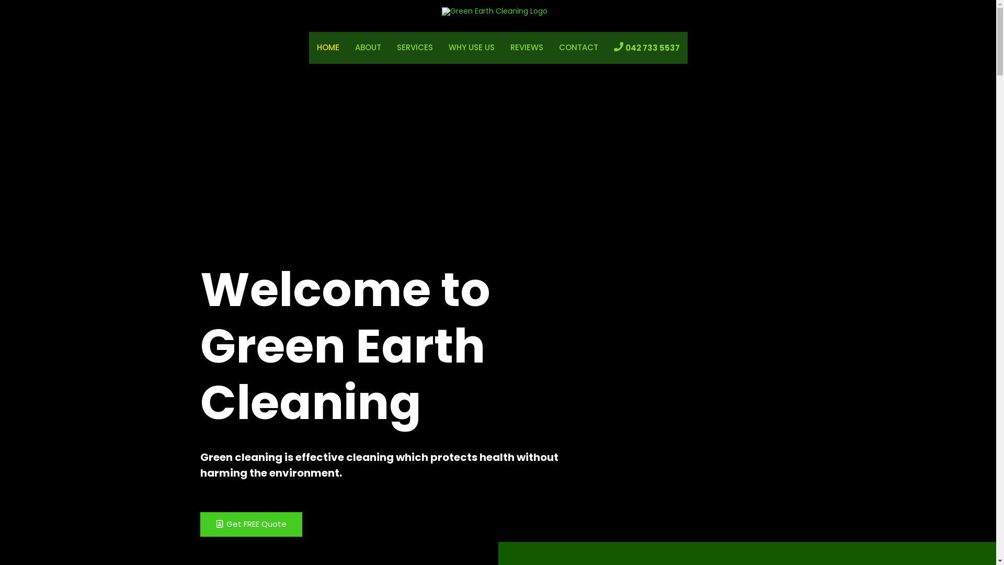 This screenshot has width=1004, height=565. What do you see at coordinates (471, 48) in the screenshot?
I see `WHY USE US` at bounding box center [471, 48].